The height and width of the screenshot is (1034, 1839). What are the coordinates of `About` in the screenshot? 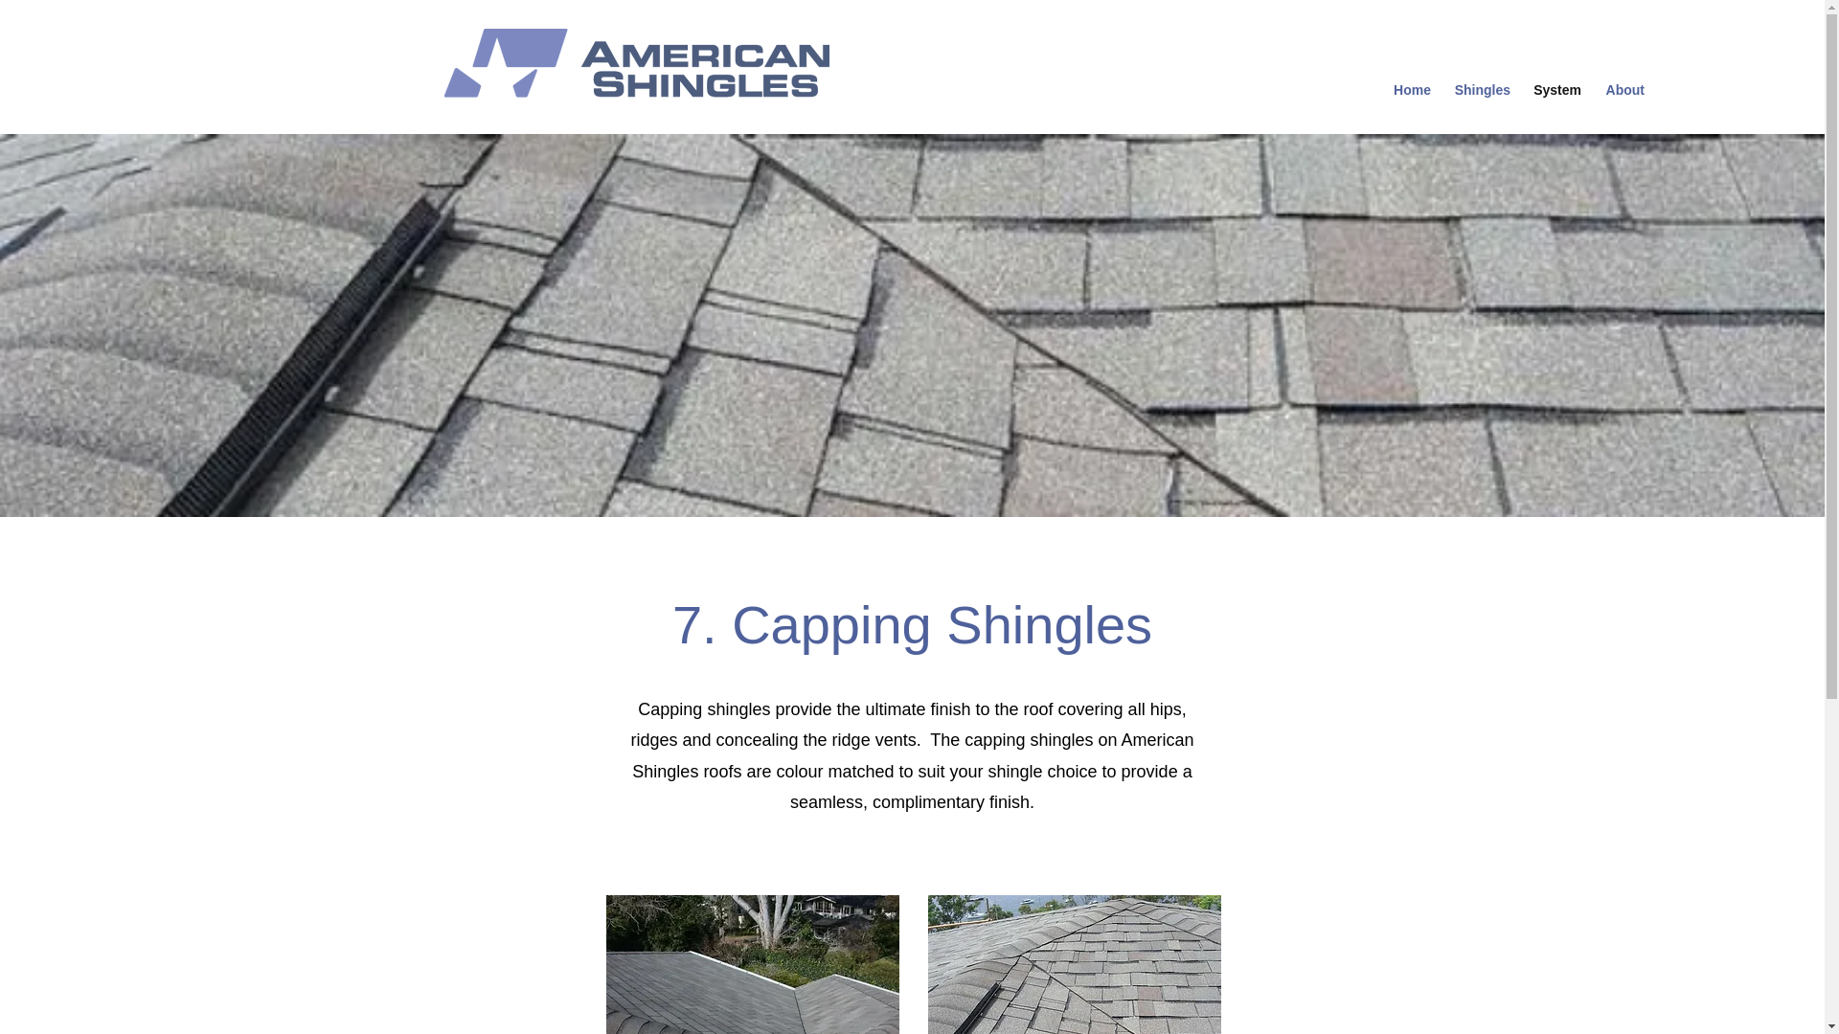 It's located at (1622, 90).